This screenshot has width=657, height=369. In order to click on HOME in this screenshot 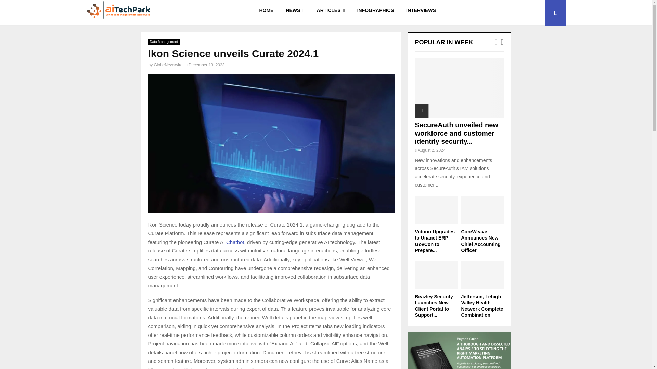, I will do `click(266, 13)`.